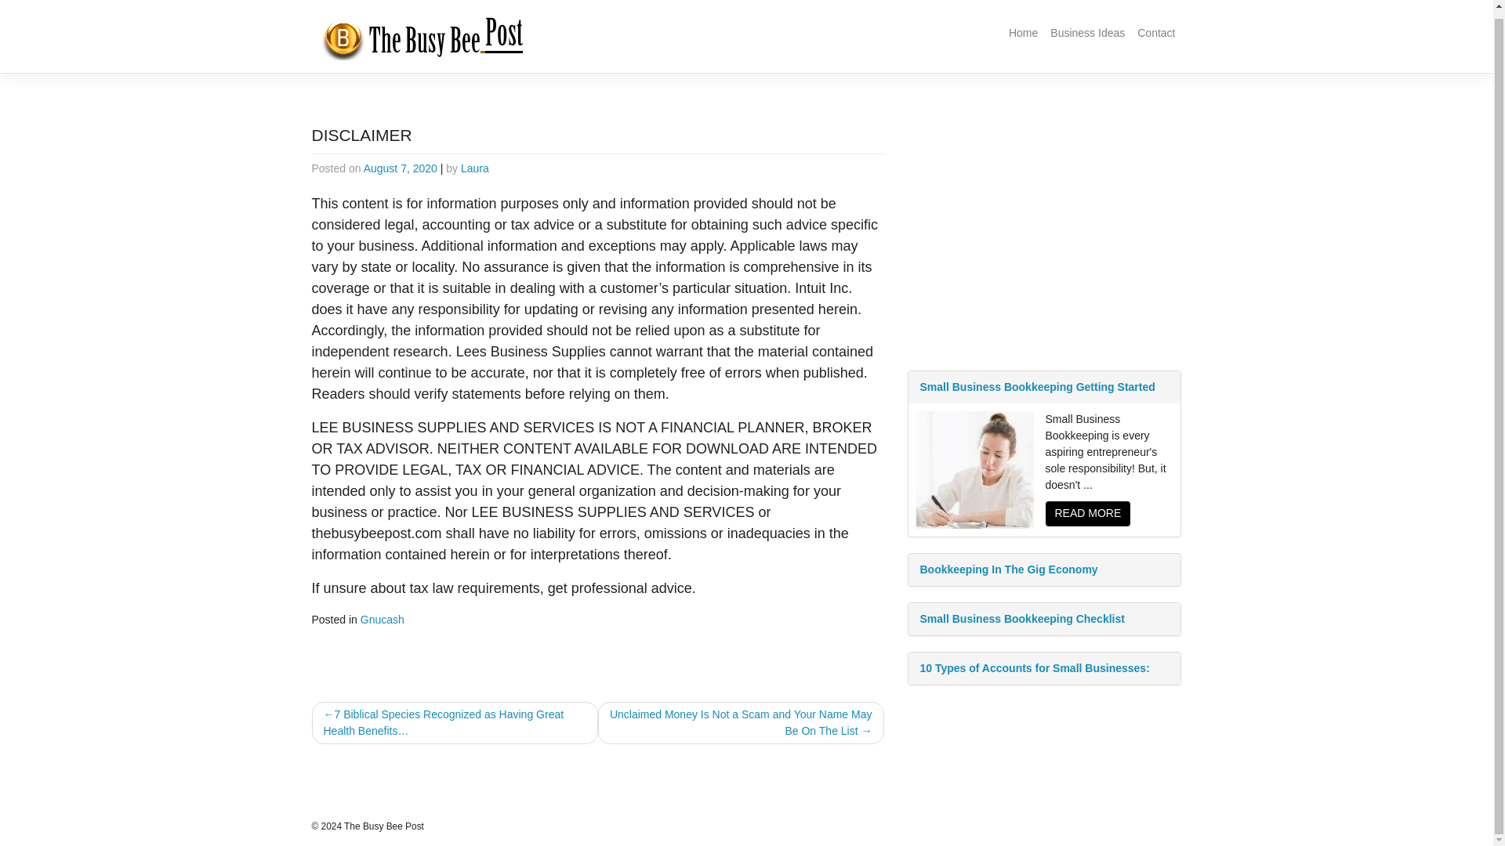 This screenshot has height=846, width=1505. What do you see at coordinates (1156, 33) in the screenshot?
I see `Contact` at bounding box center [1156, 33].